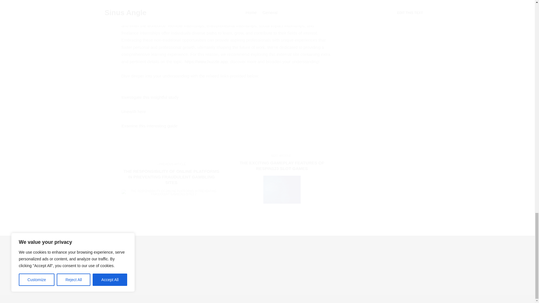  Describe the element at coordinates (150, 97) in the screenshot. I see `Investigate this insightful study` at that location.